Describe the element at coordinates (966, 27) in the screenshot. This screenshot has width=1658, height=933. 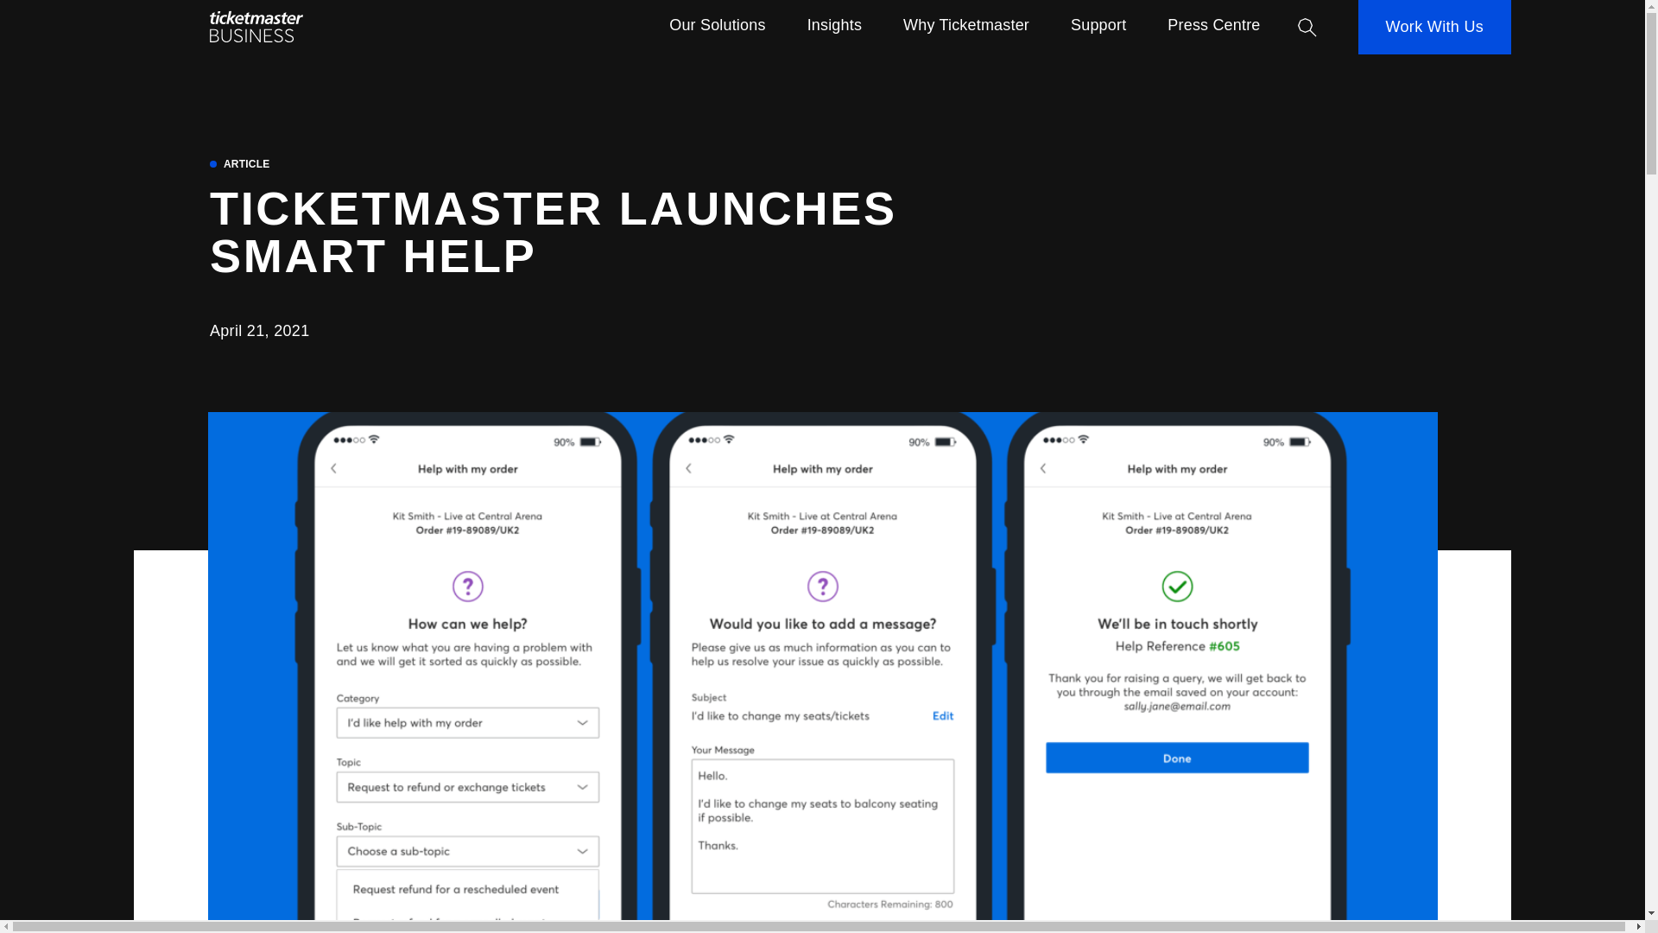
I see `Why Ticketmaster` at that location.